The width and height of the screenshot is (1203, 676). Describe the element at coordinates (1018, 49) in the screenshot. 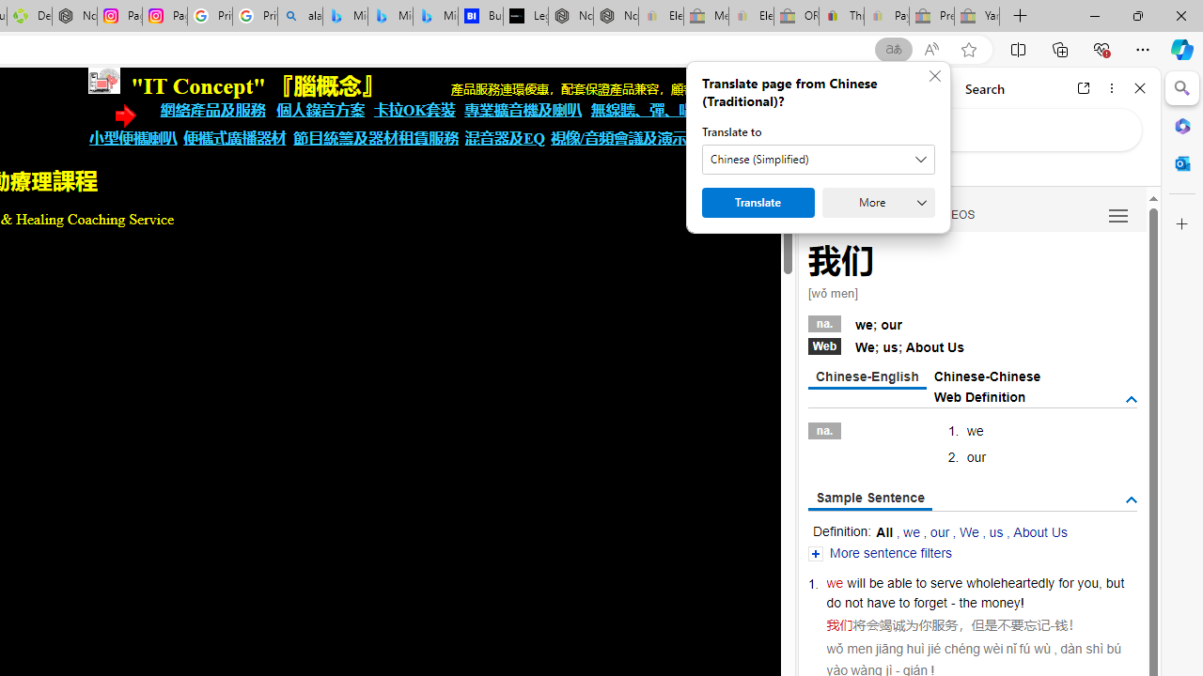

I see `Split screen` at that location.